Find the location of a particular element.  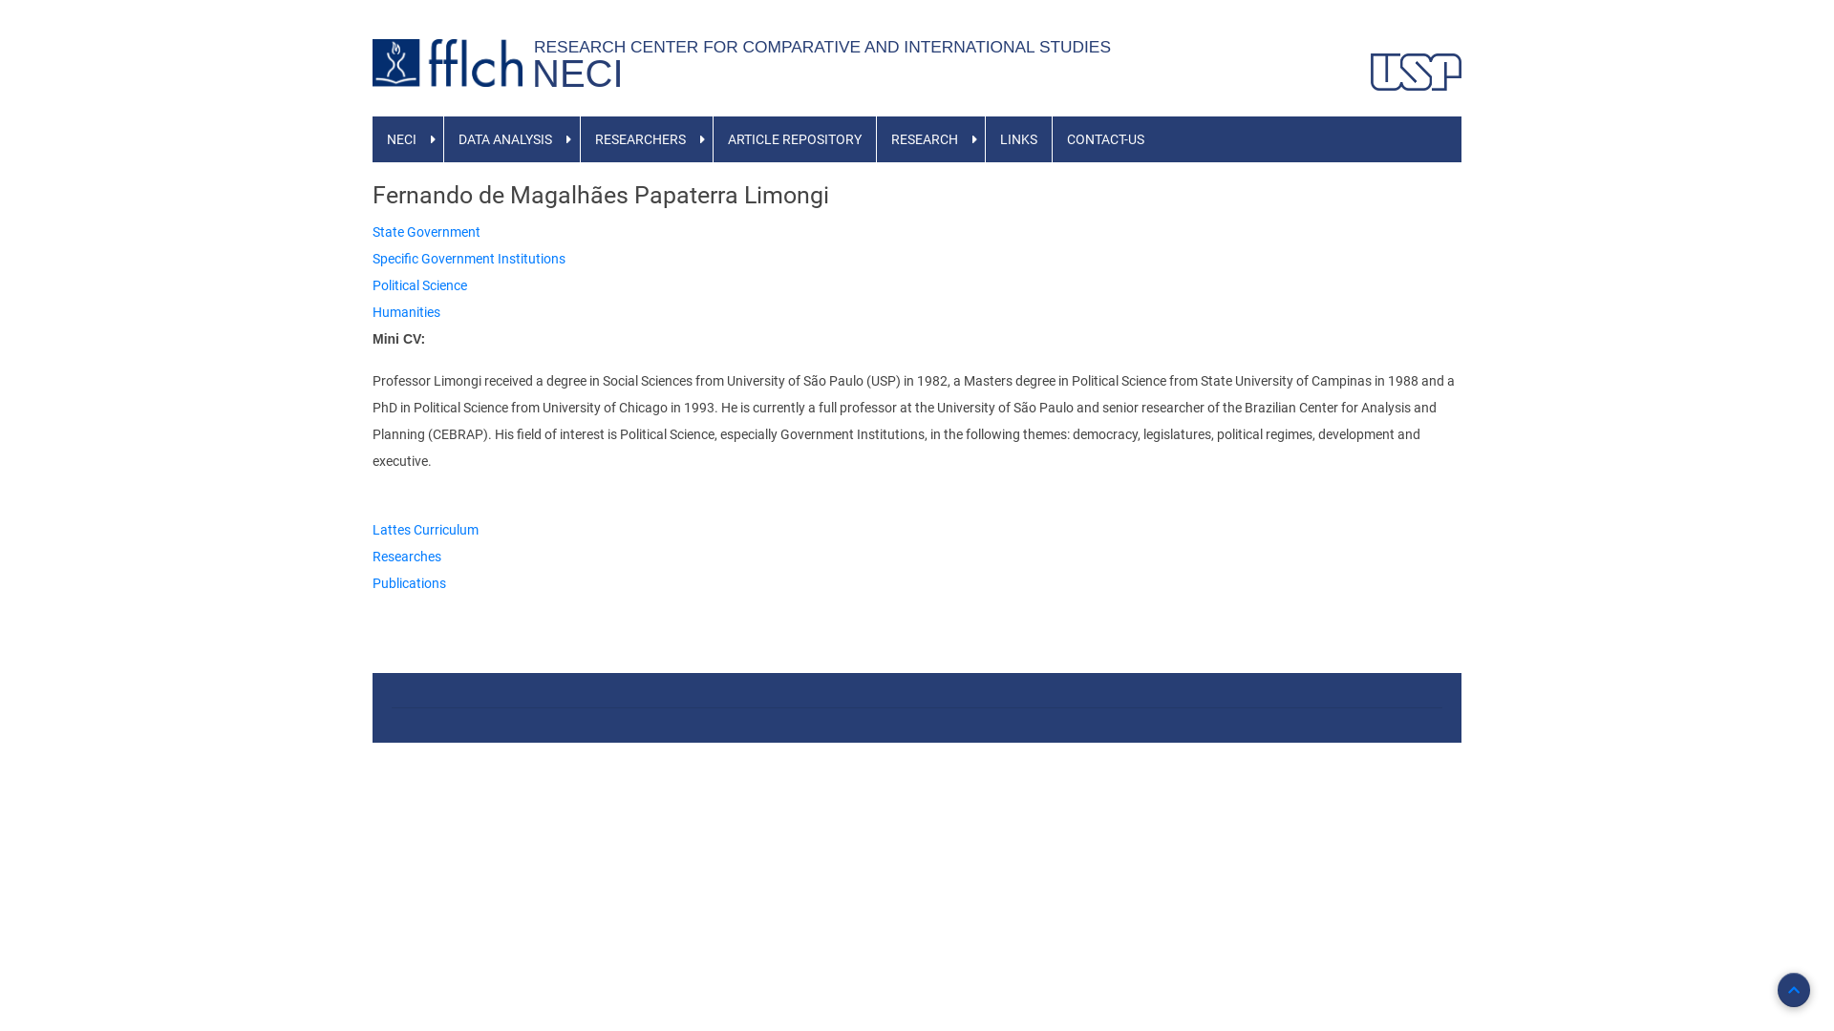

RESEARCH is located at coordinates (925, 139).